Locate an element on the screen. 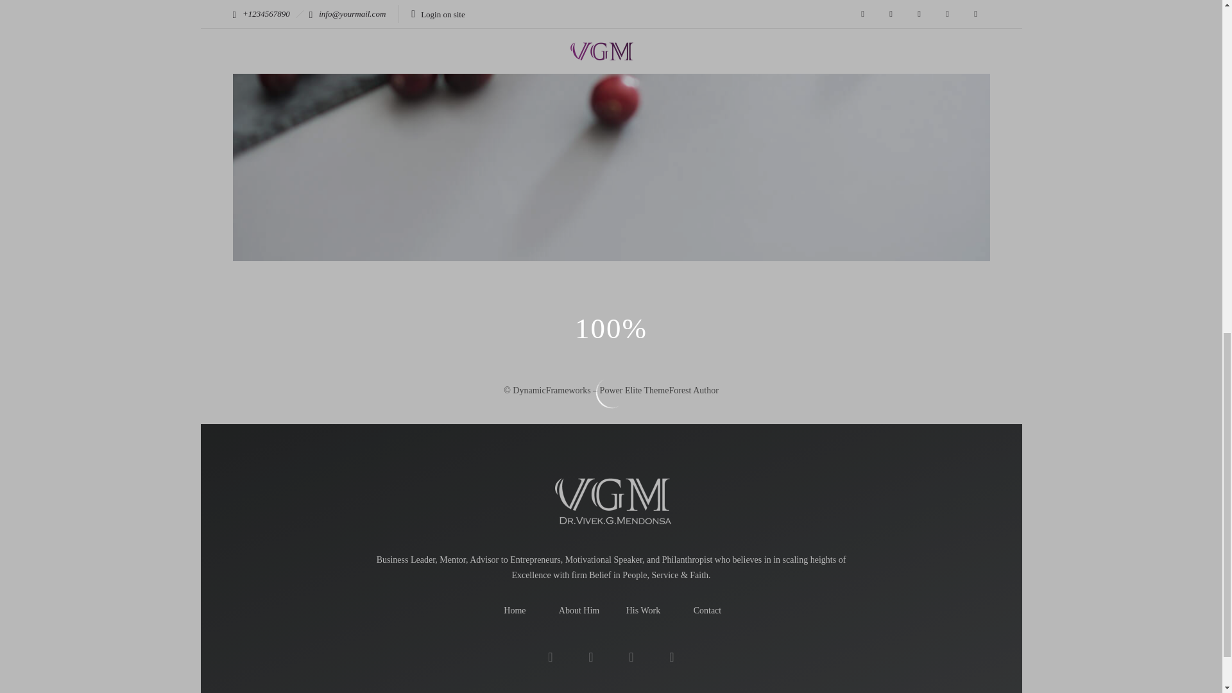 The image size is (1232, 693). His Work is located at coordinates (643, 610).